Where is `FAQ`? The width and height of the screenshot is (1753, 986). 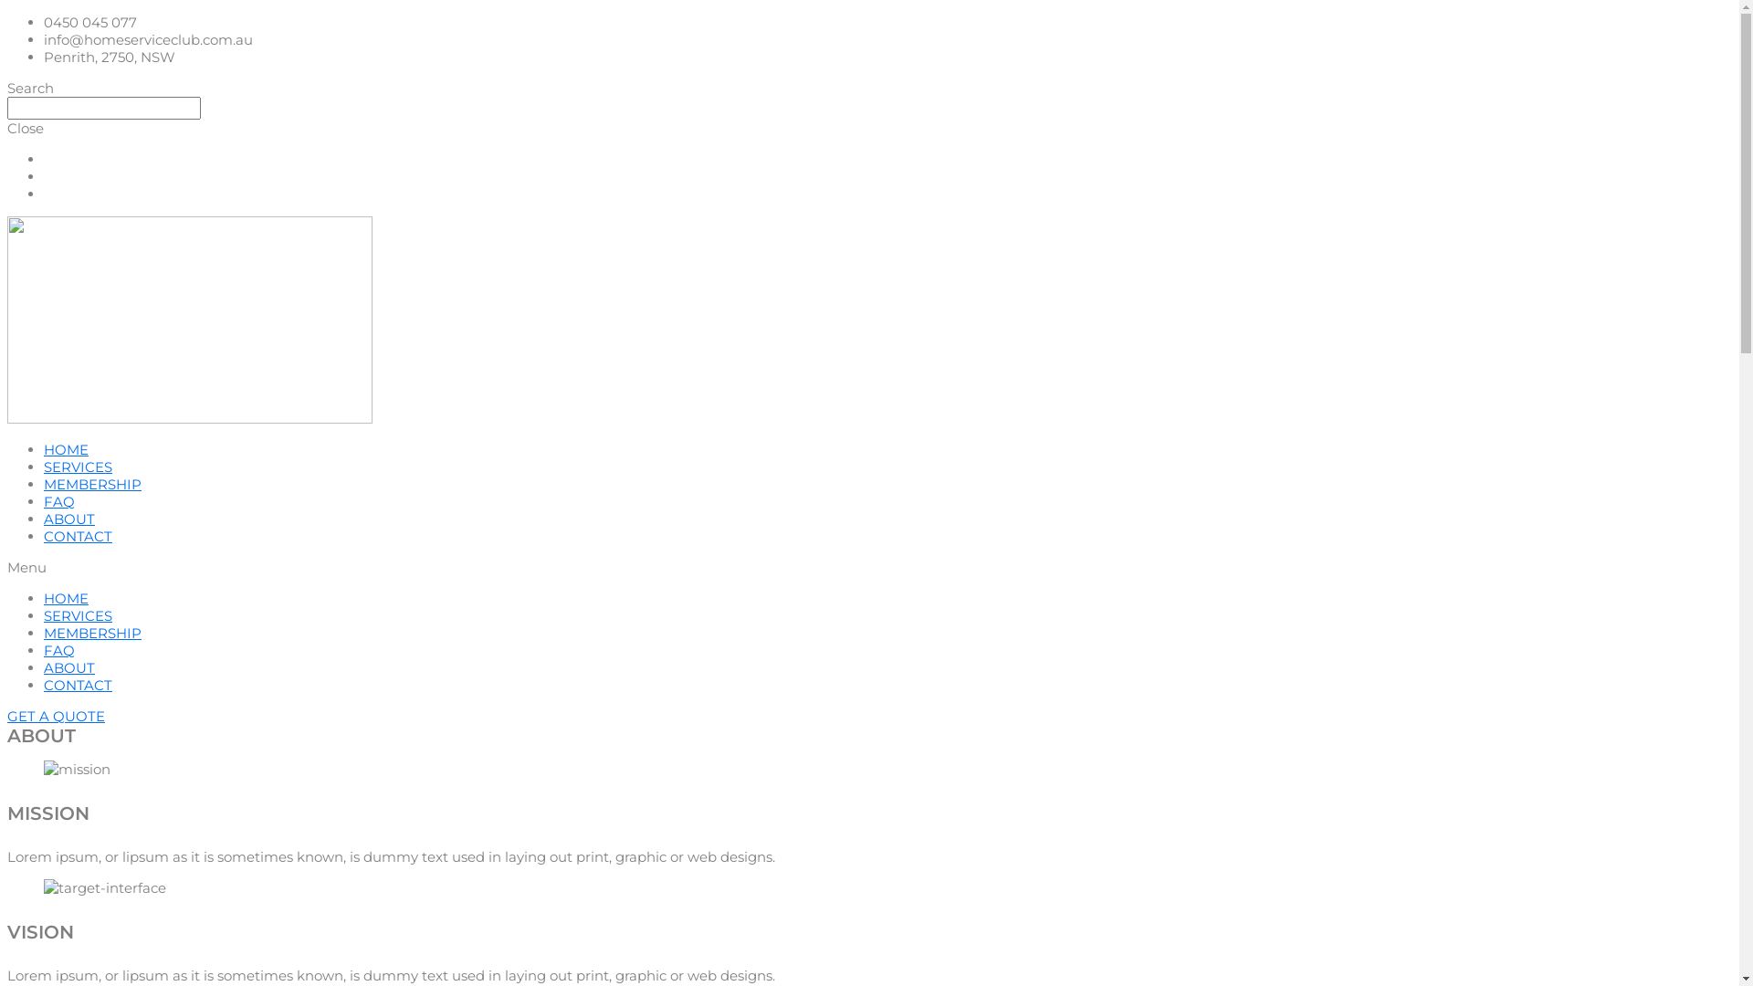
FAQ is located at coordinates (59, 650).